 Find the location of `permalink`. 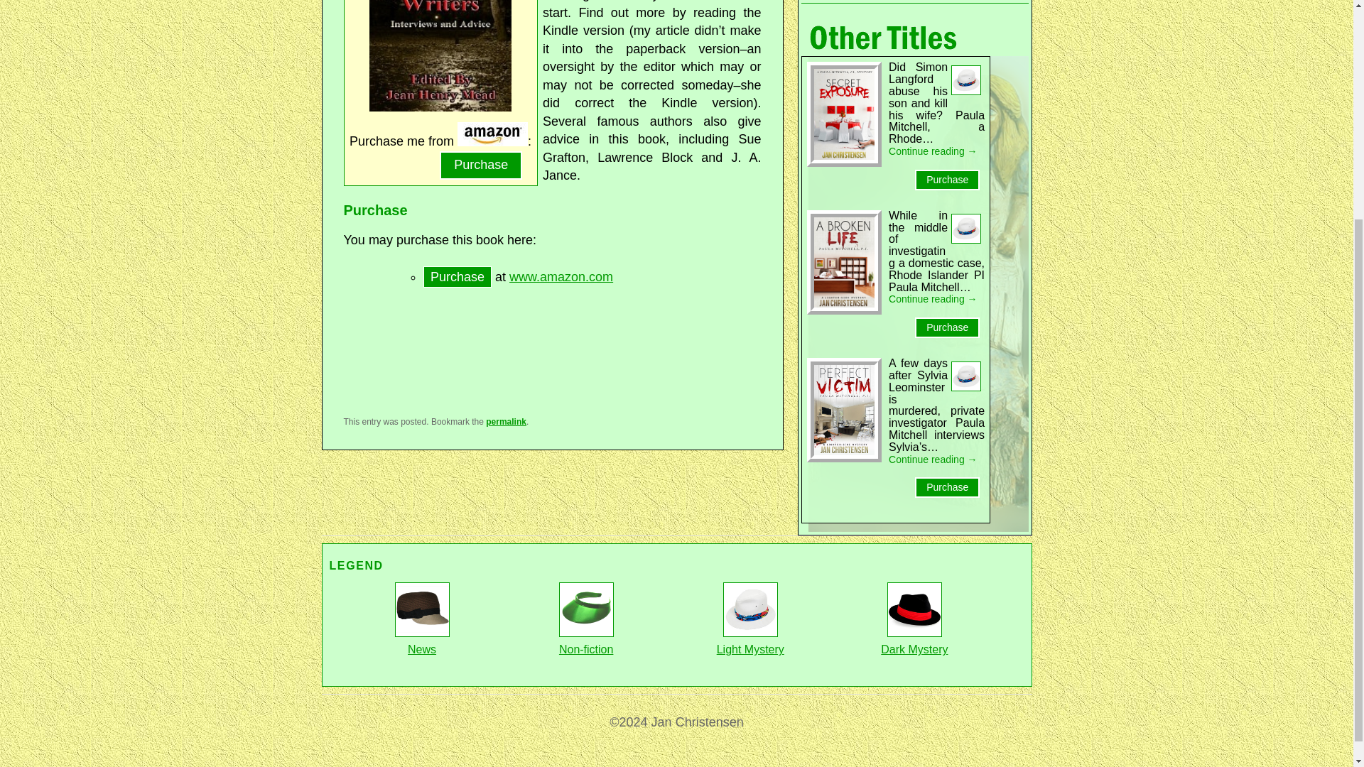

permalink is located at coordinates (506, 422).